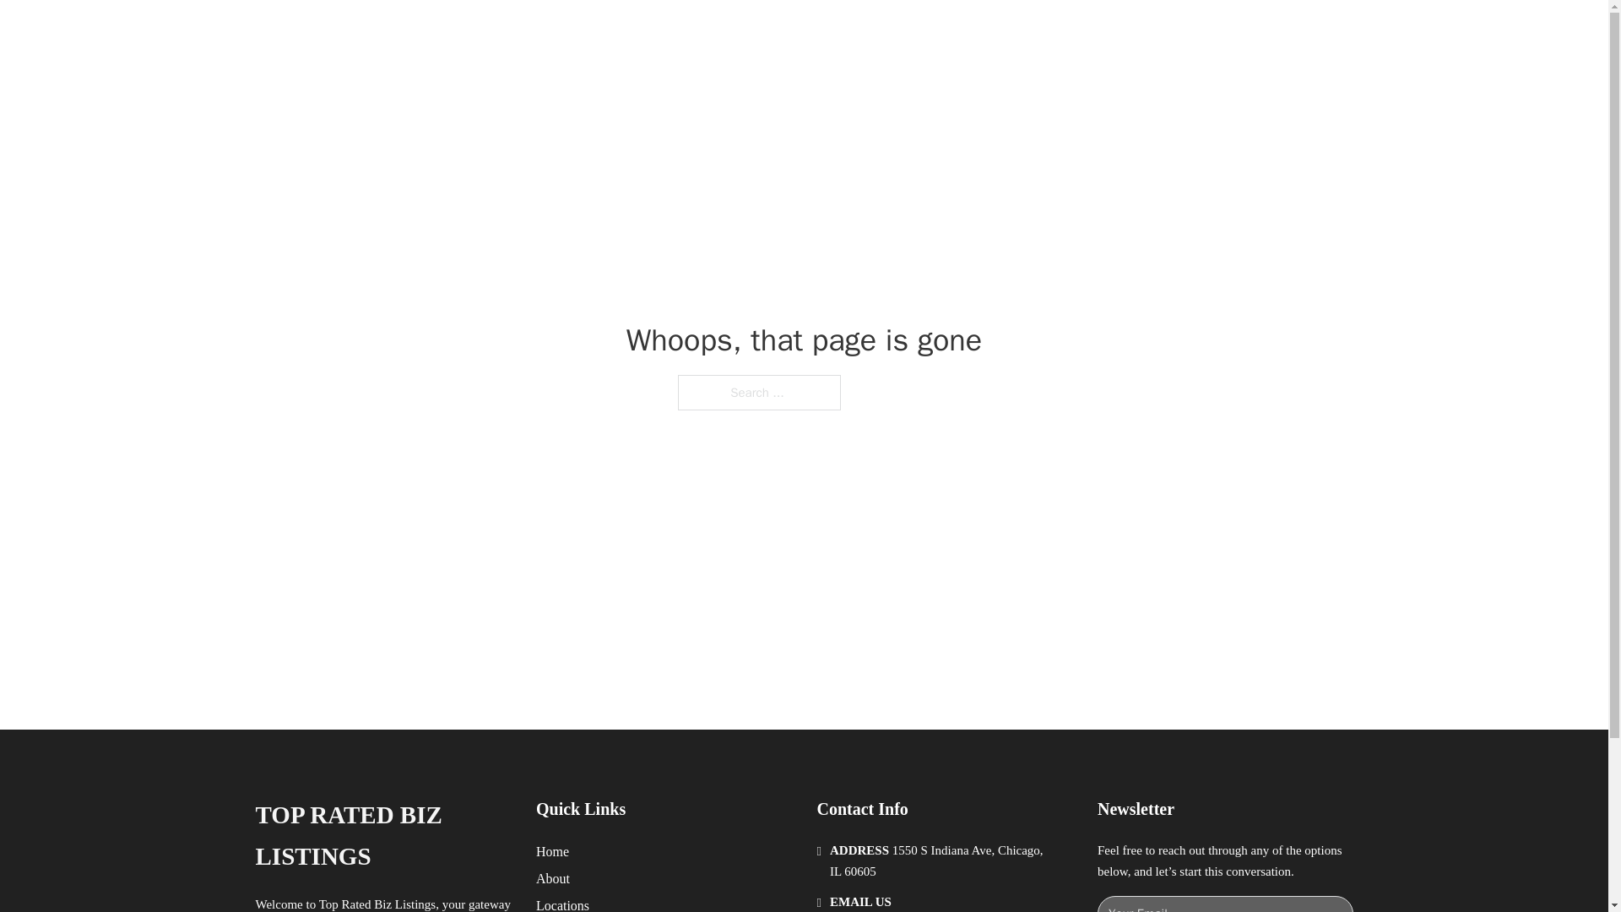  I want to click on Locations, so click(562, 904).